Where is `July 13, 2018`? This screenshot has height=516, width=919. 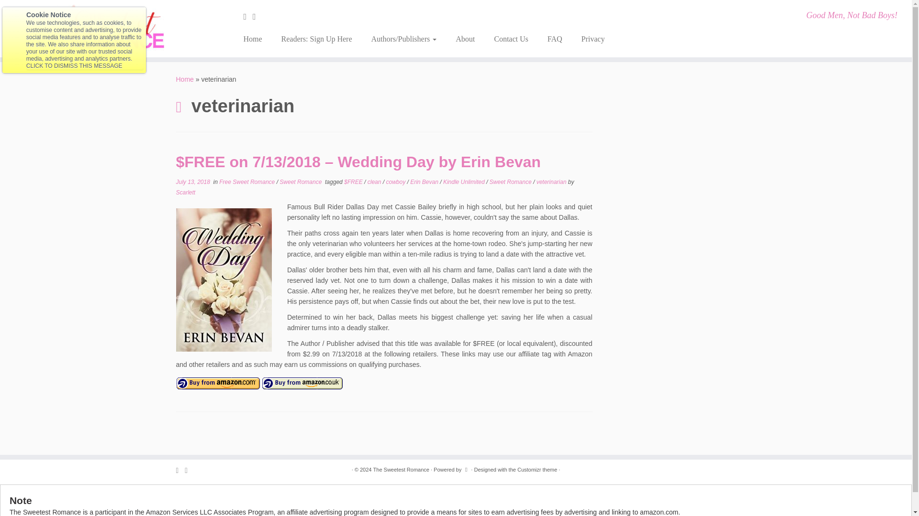 July 13, 2018 is located at coordinates (193, 182).